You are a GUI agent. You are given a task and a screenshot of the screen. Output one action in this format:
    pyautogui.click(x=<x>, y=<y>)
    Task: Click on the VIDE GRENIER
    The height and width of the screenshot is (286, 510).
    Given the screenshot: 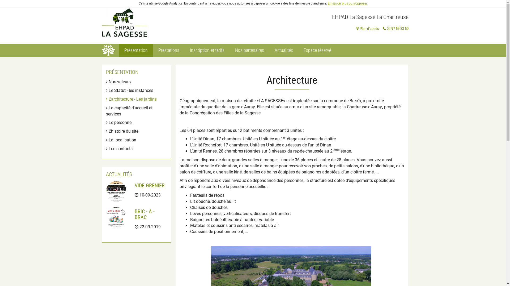 What is the action you would take?
    pyautogui.click(x=150, y=185)
    